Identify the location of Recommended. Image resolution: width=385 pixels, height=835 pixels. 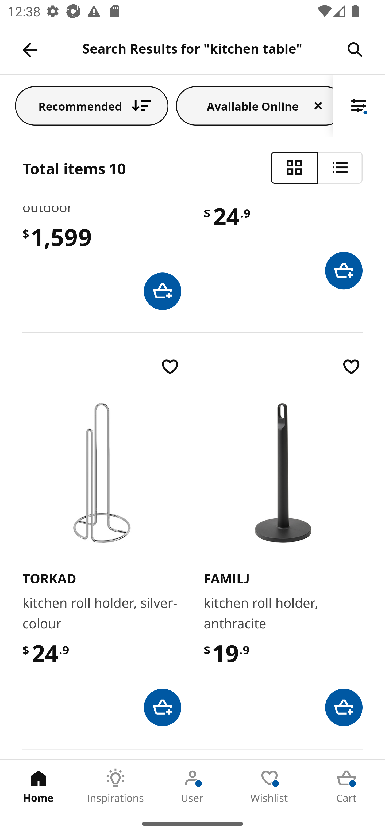
(92, 105).